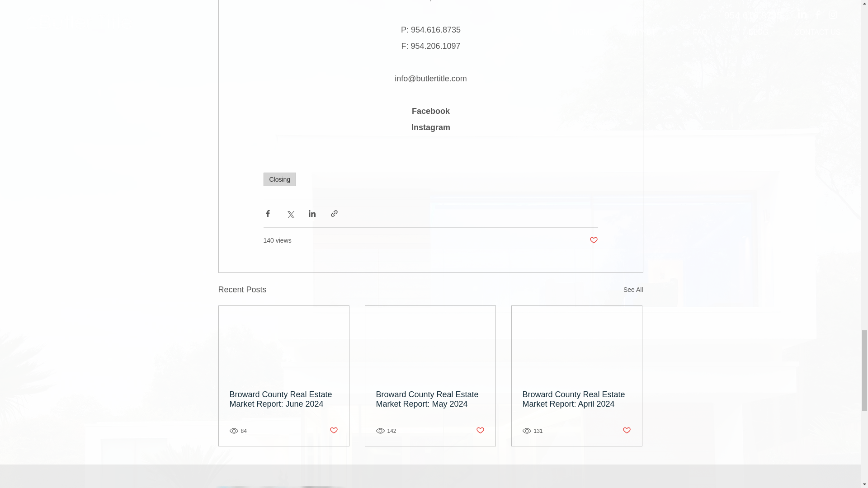 The width and height of the screenshot is (868, 488). What do you see at coordinates (430, 1) in the screenshot?
I see `Plantation, FL 33324` at bounding box center [430, 1].